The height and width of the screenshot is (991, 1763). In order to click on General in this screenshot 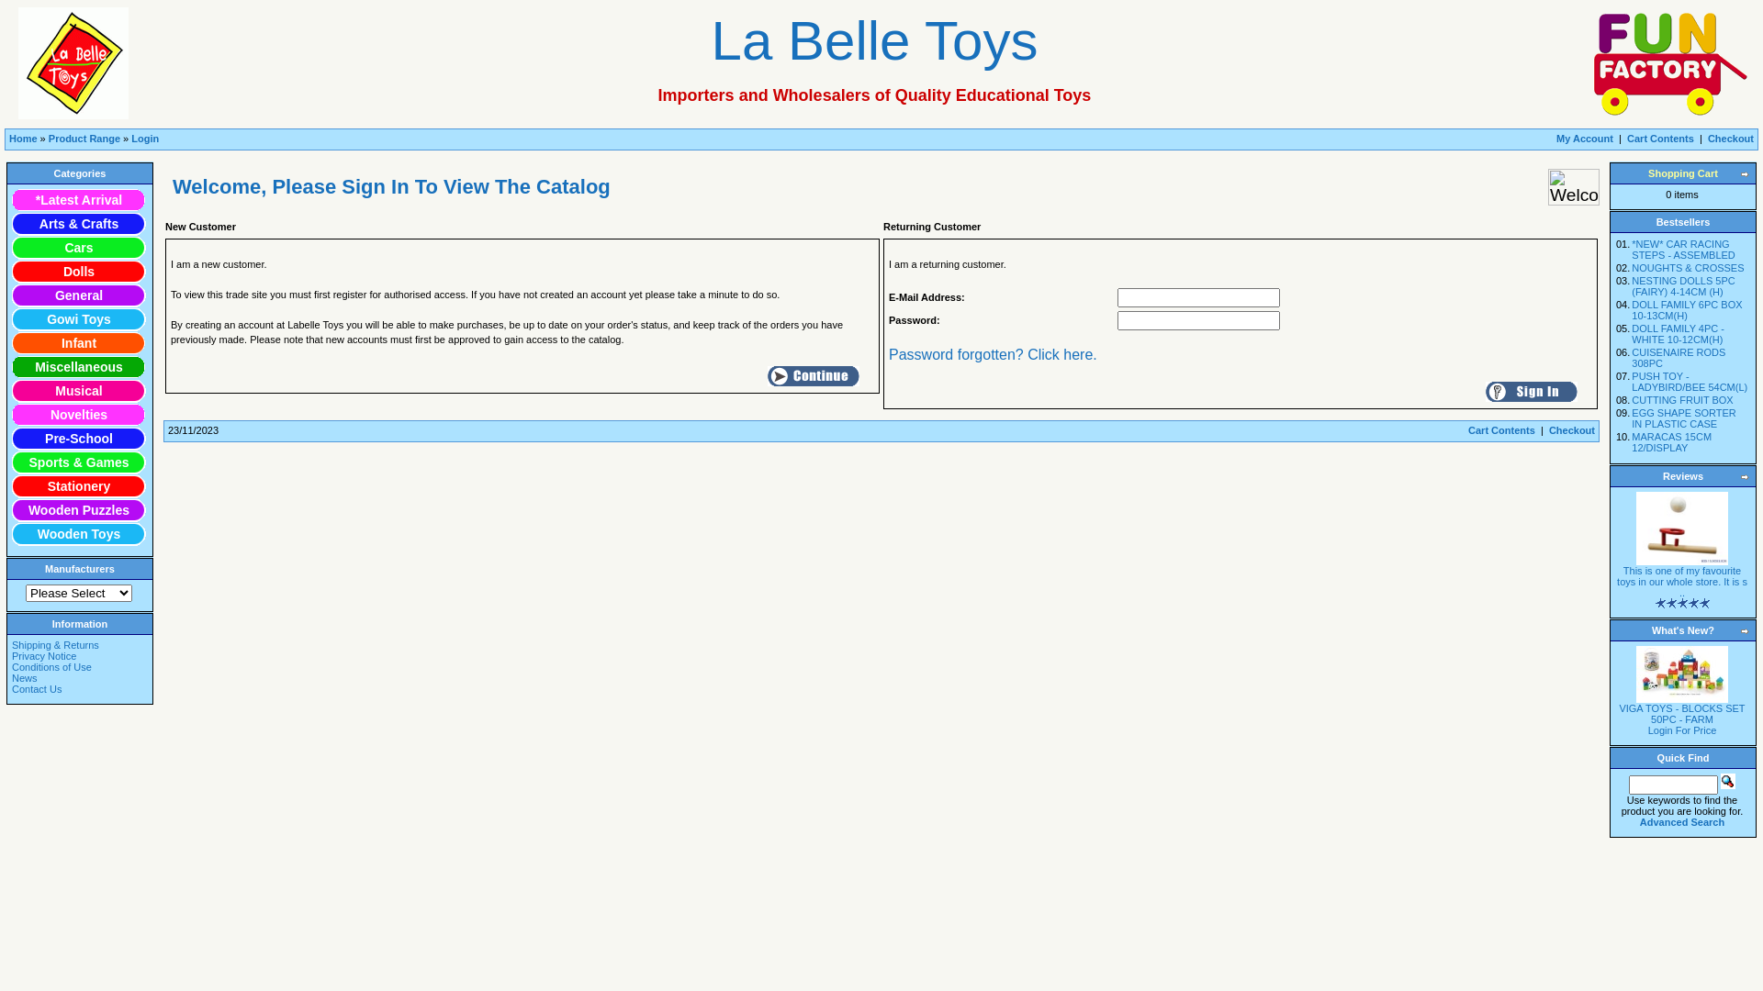, I will do `click(79, 295)`.